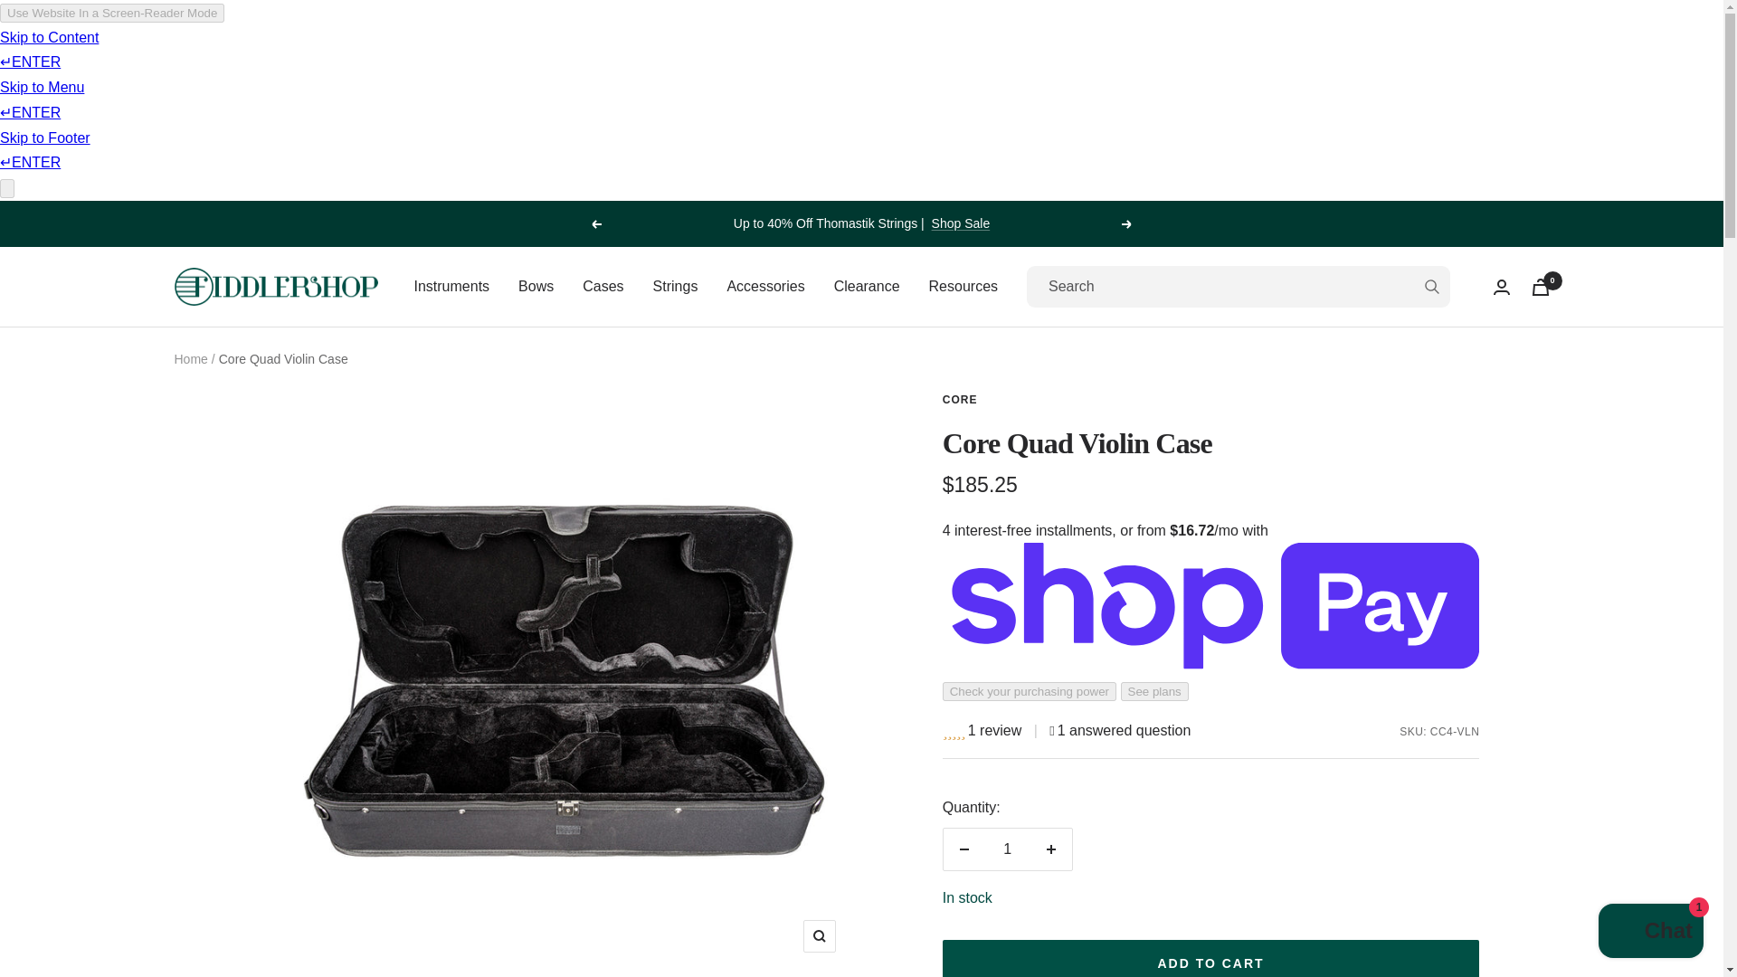 This screenshot has width=1737, height=977. I want to click on Home, so click(190, 358).